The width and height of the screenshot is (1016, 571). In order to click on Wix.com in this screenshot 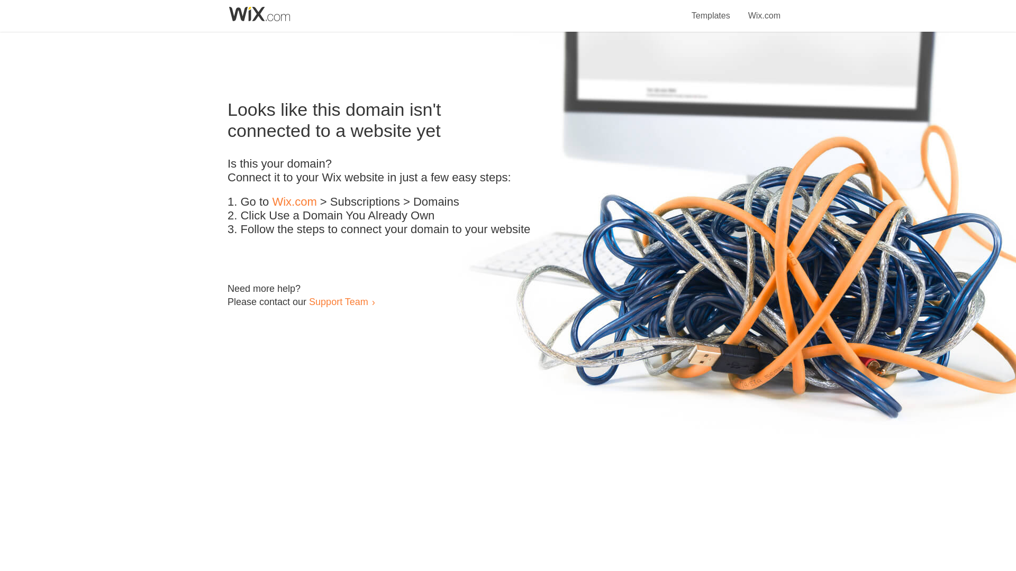, I will do `click(764, 10)`.